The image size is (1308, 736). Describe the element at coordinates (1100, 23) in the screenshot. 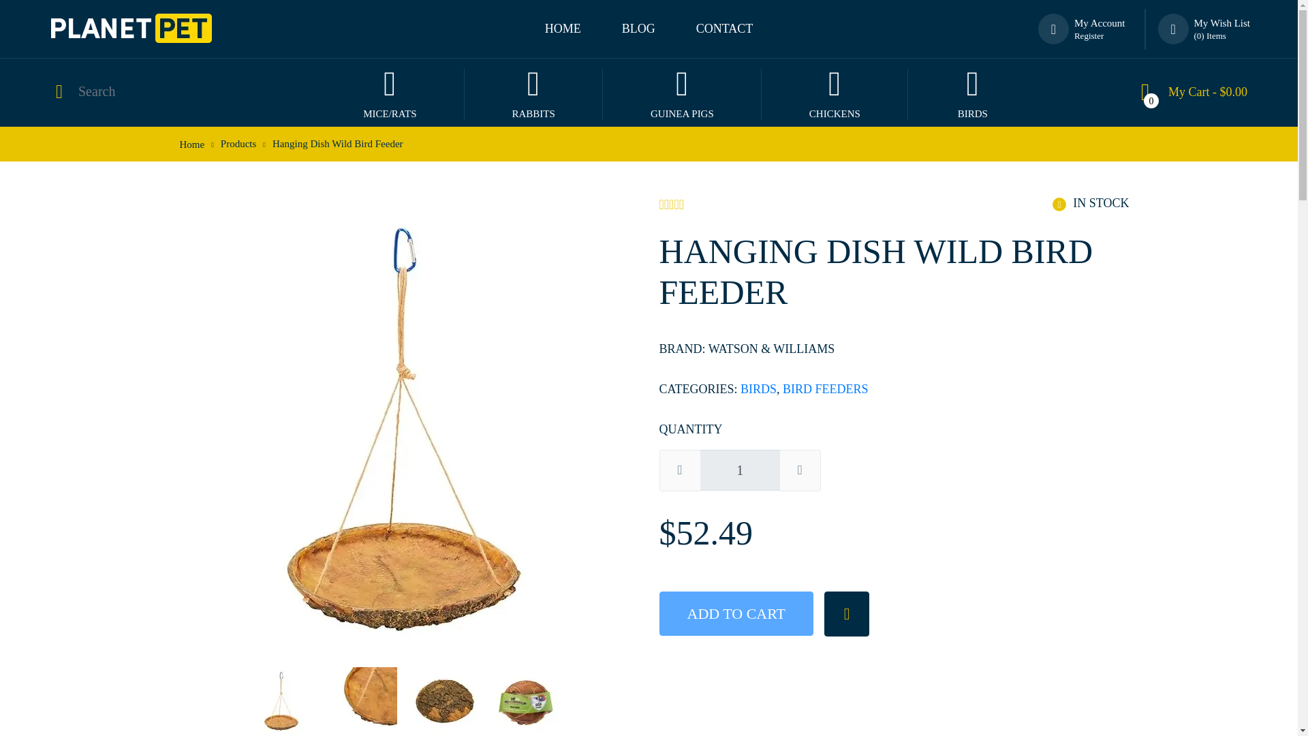

I see `My Account` at that location.